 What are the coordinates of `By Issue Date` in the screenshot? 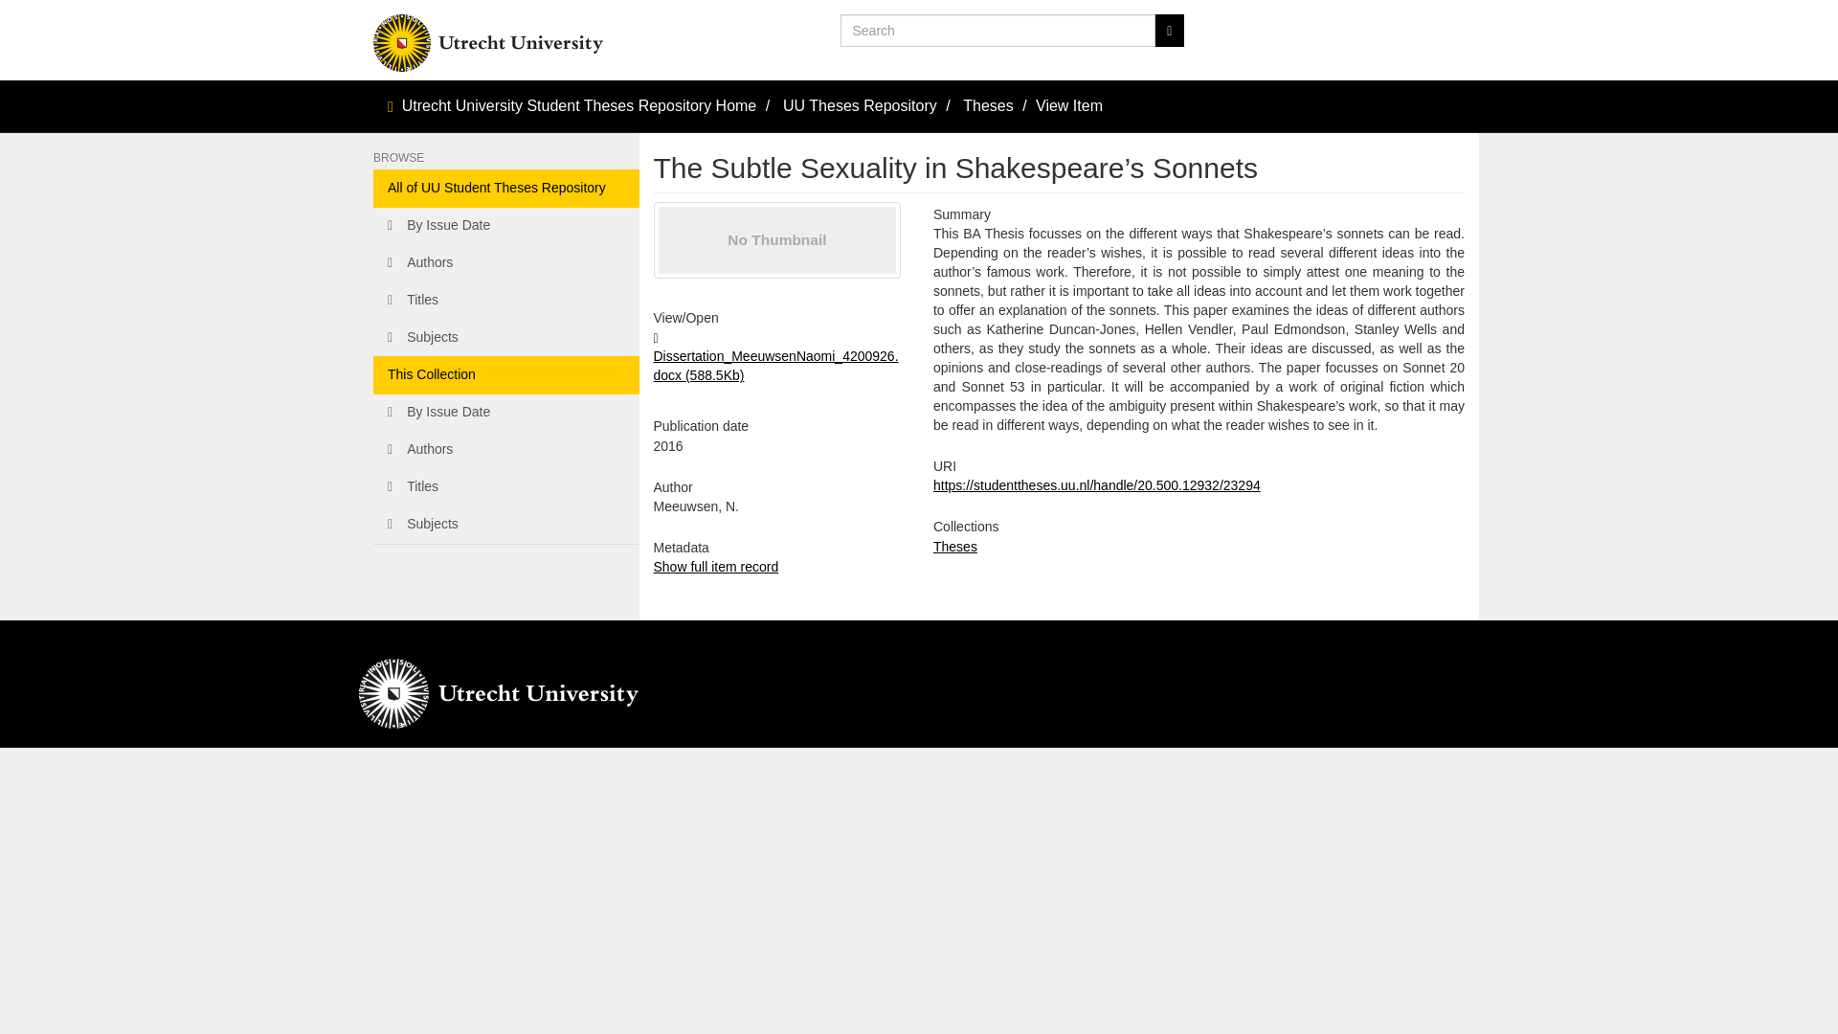 It's located at (505, 413).